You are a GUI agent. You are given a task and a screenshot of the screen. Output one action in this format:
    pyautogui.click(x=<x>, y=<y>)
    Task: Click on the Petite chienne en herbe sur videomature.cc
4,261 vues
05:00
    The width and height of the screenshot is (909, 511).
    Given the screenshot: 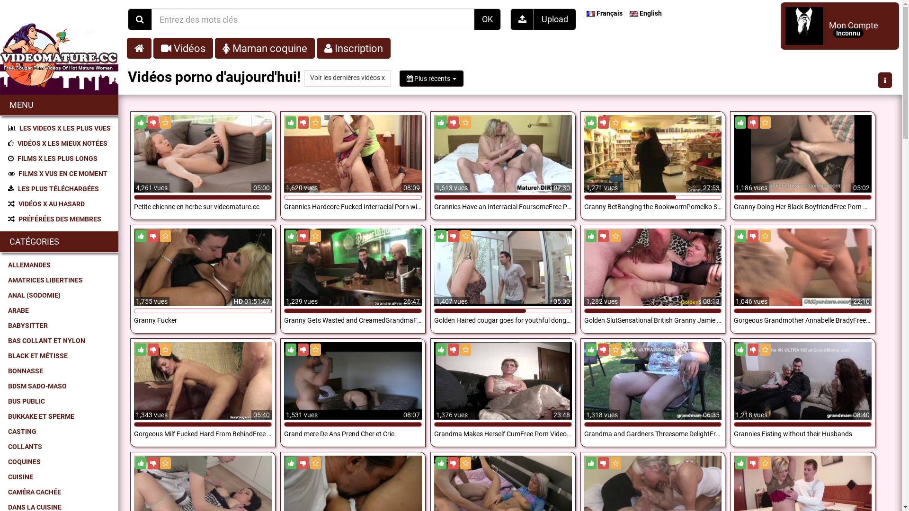 What is the action you would take?
    pyautogui.click(x=203, y=176)
    